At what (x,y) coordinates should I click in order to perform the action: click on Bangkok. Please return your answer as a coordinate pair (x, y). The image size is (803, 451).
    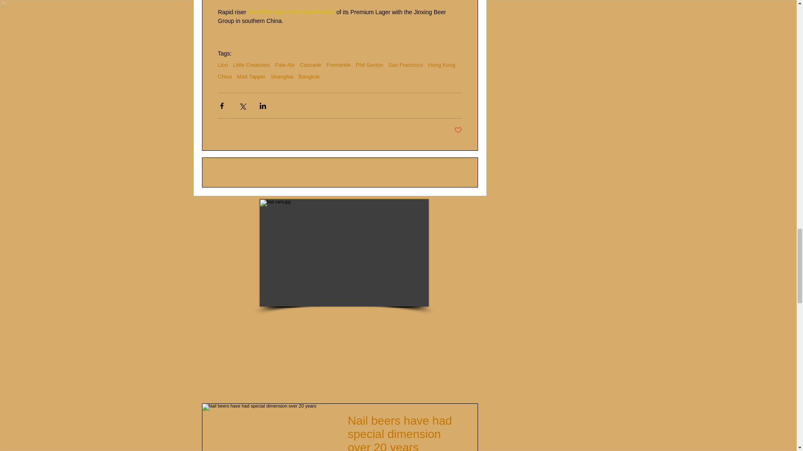
    Looking at the image, I should click on (309, 77).